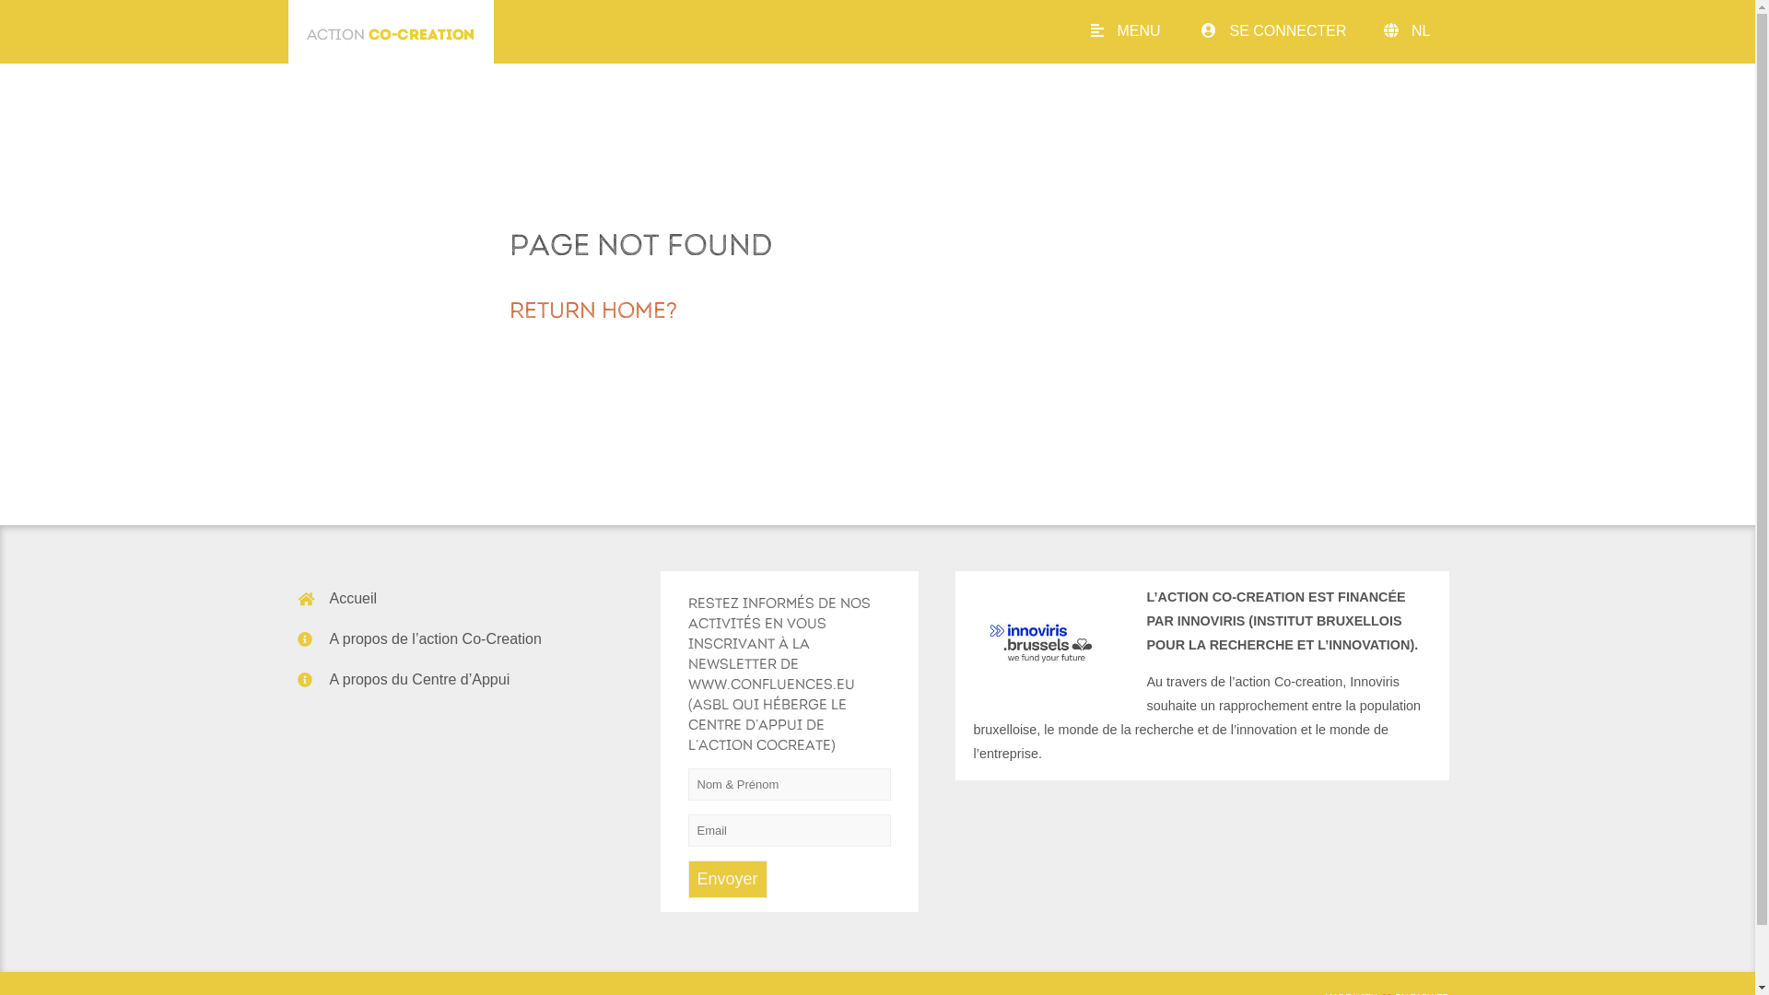 The width and height of the screenshot is (1769, 995). I want to click on Envoyer, so click(727, 879).